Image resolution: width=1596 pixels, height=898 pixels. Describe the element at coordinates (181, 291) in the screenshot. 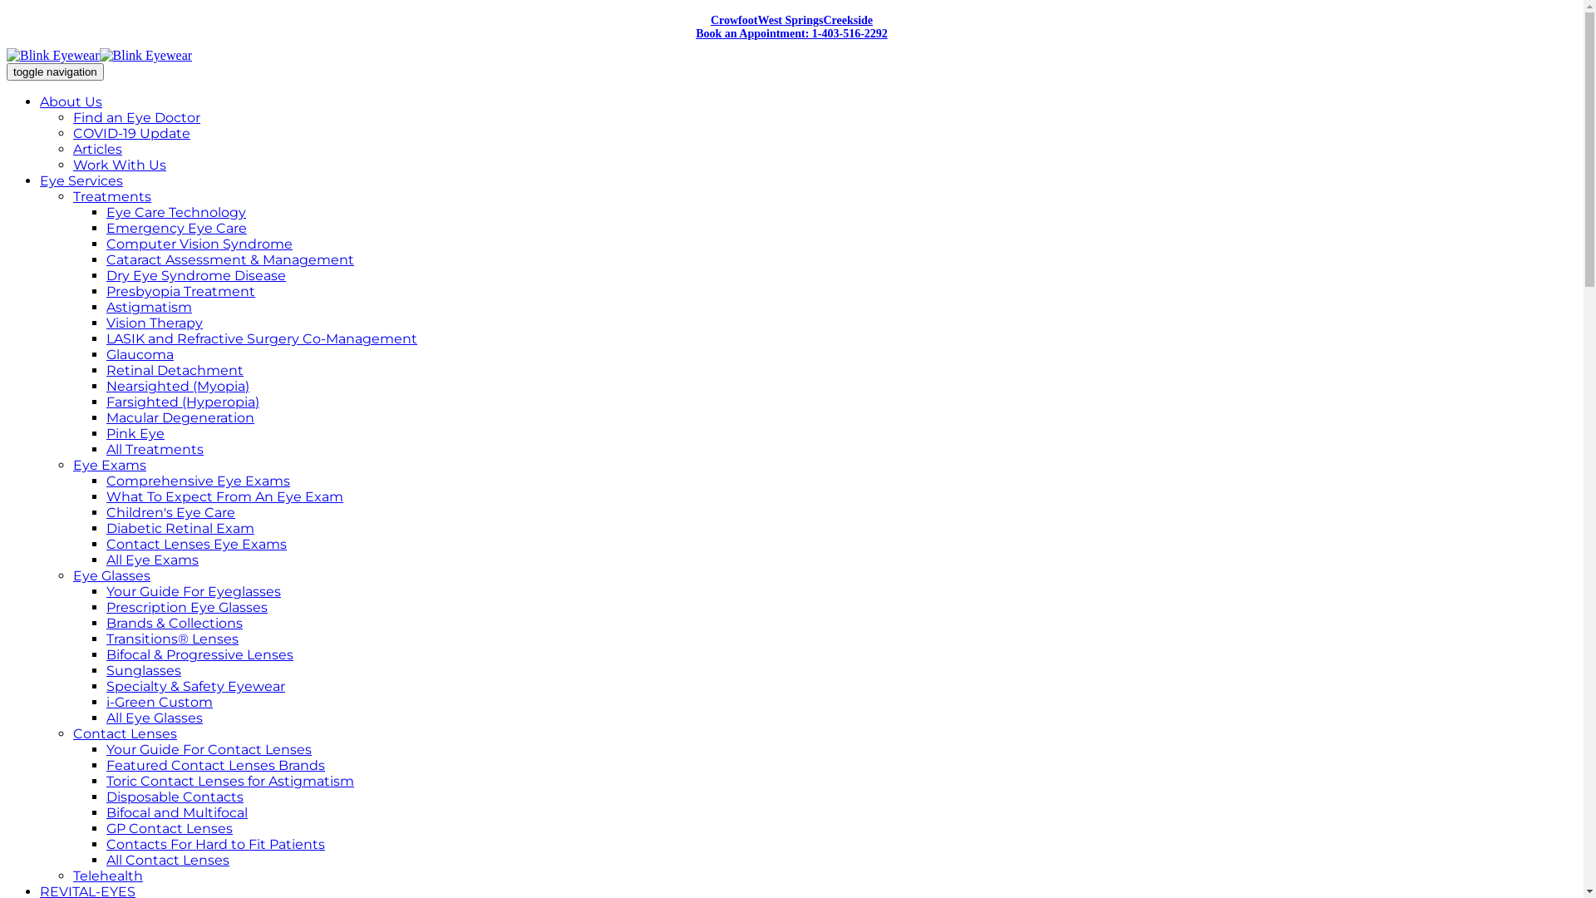

I see `Presbyopia Treatment` at that location.